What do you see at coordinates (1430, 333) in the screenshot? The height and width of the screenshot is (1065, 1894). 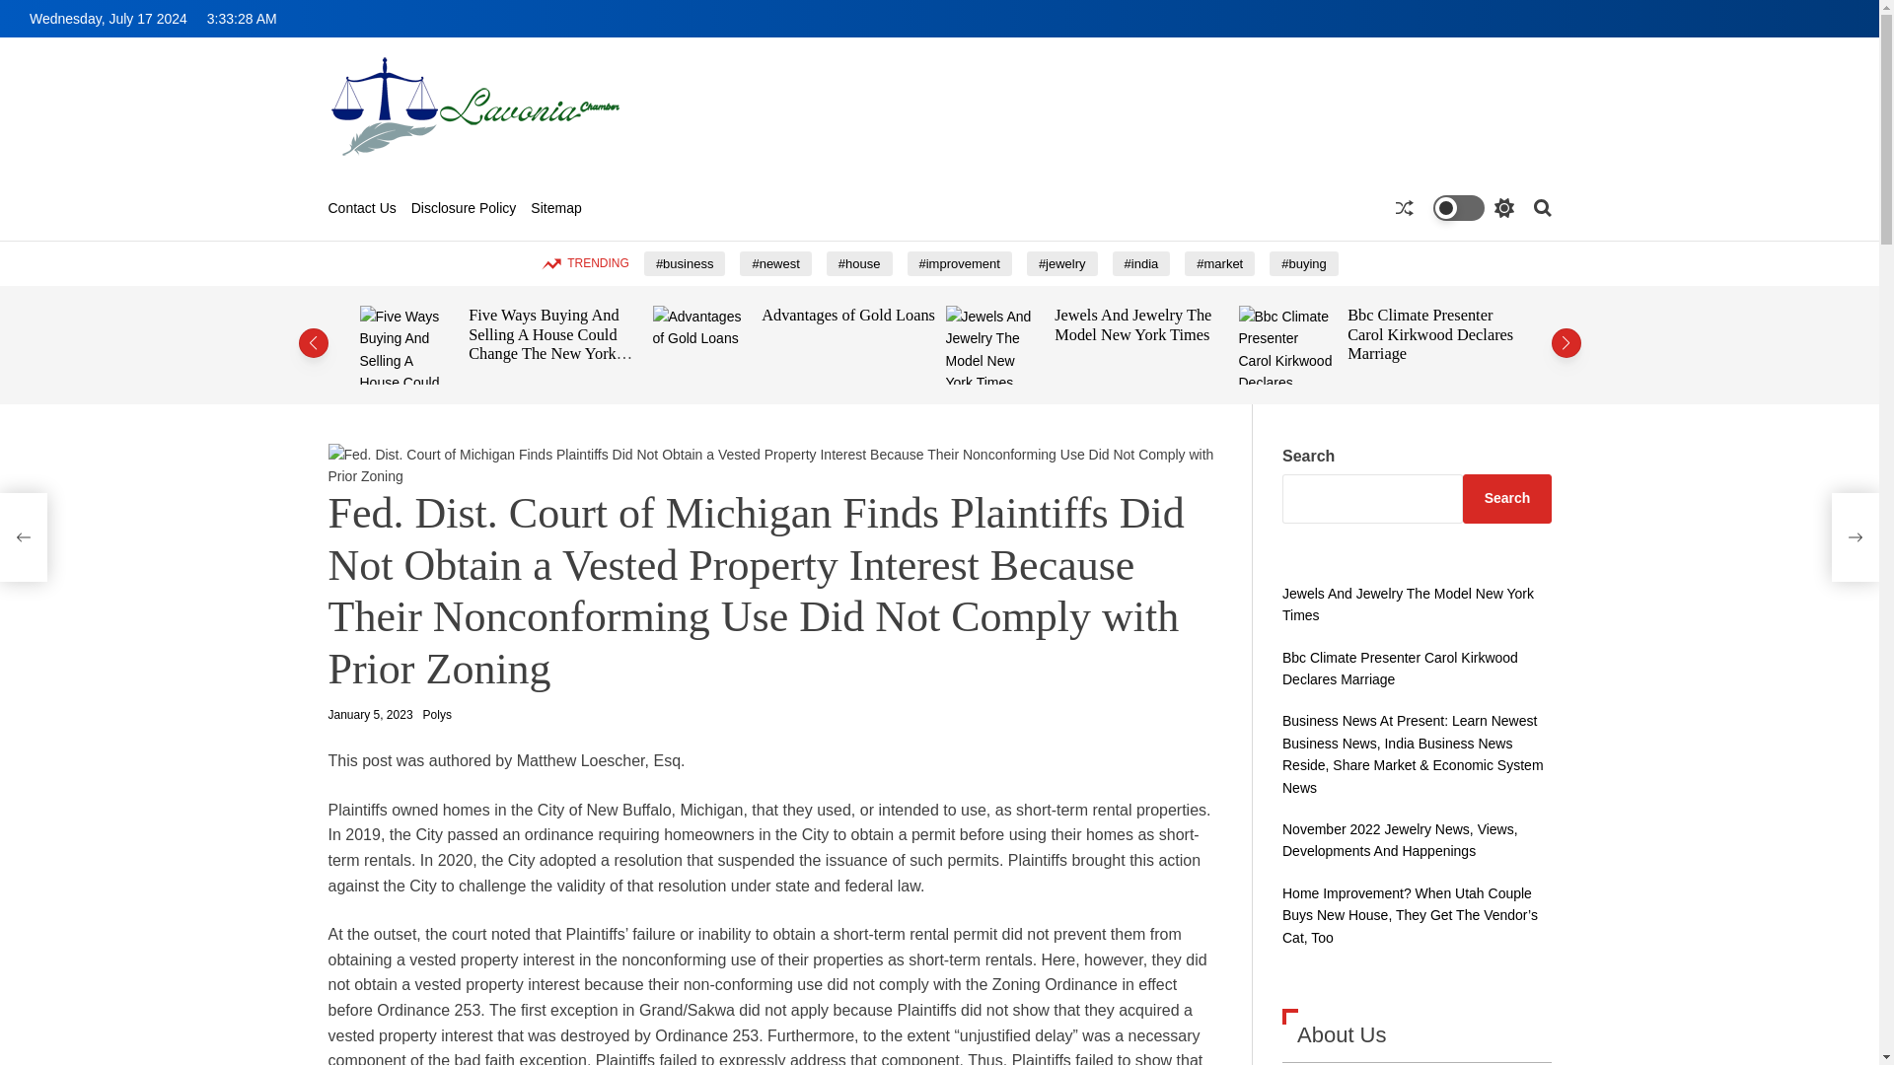 I see `Bbc Climate Presenter Carol Kirkwood Declares Marriage` at bounding box center [1430, 333].